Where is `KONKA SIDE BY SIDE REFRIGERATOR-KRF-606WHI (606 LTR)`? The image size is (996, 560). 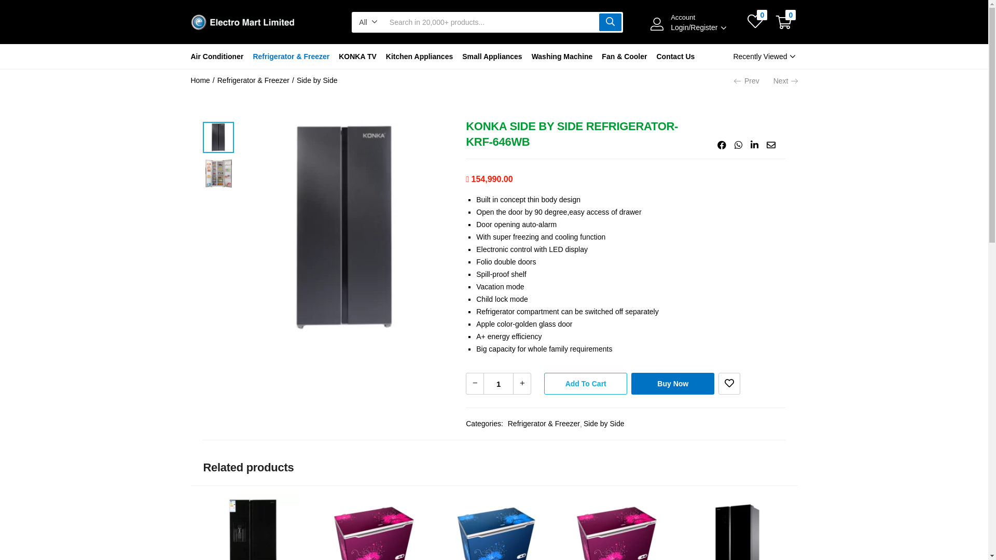
KONKA SIDE BY SIDE REFRIGERATOR-KRF-606WHI (606 LTR) is located at coordinates (252, 544).